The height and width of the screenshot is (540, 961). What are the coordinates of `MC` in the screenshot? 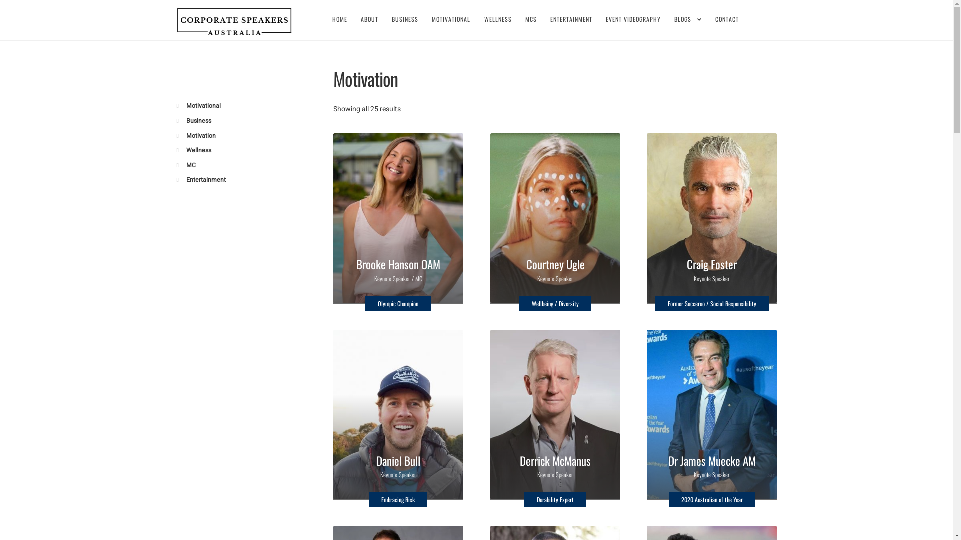 It's located at (191, 165).